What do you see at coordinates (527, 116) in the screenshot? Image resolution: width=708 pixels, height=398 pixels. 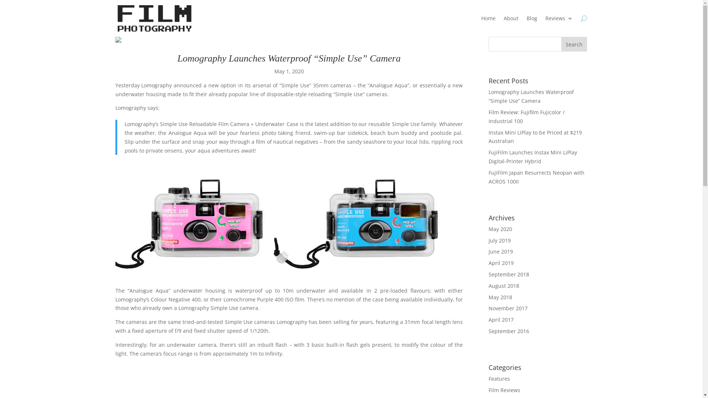 I see `Film Review: Fujifilm Fujicolor / Industrial 100` at bounding box center [527, 116].